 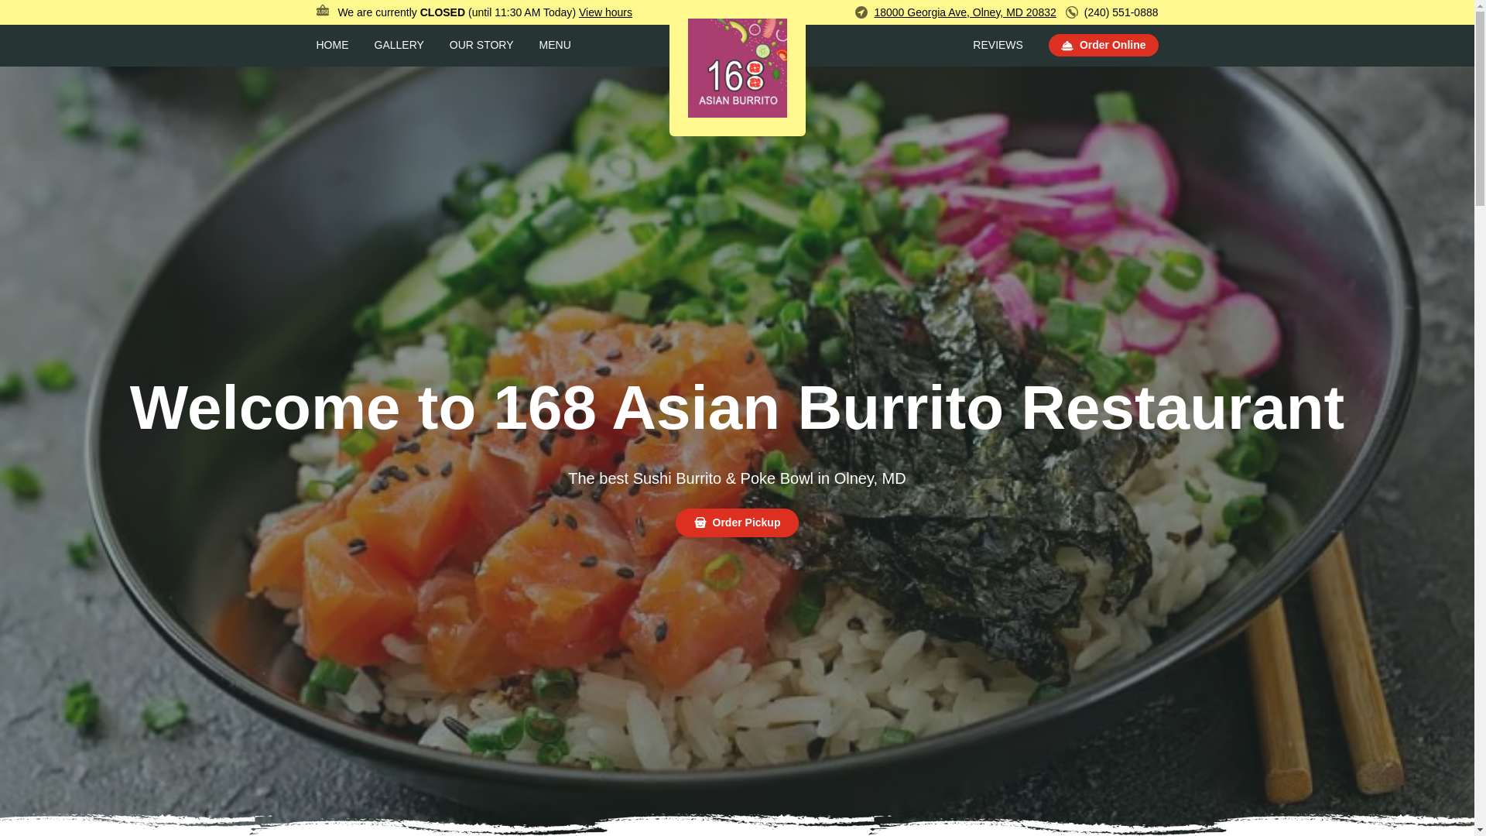 I want to click on shopping-basket-smile-1
Order Pickup, so click(x=738, y=522).